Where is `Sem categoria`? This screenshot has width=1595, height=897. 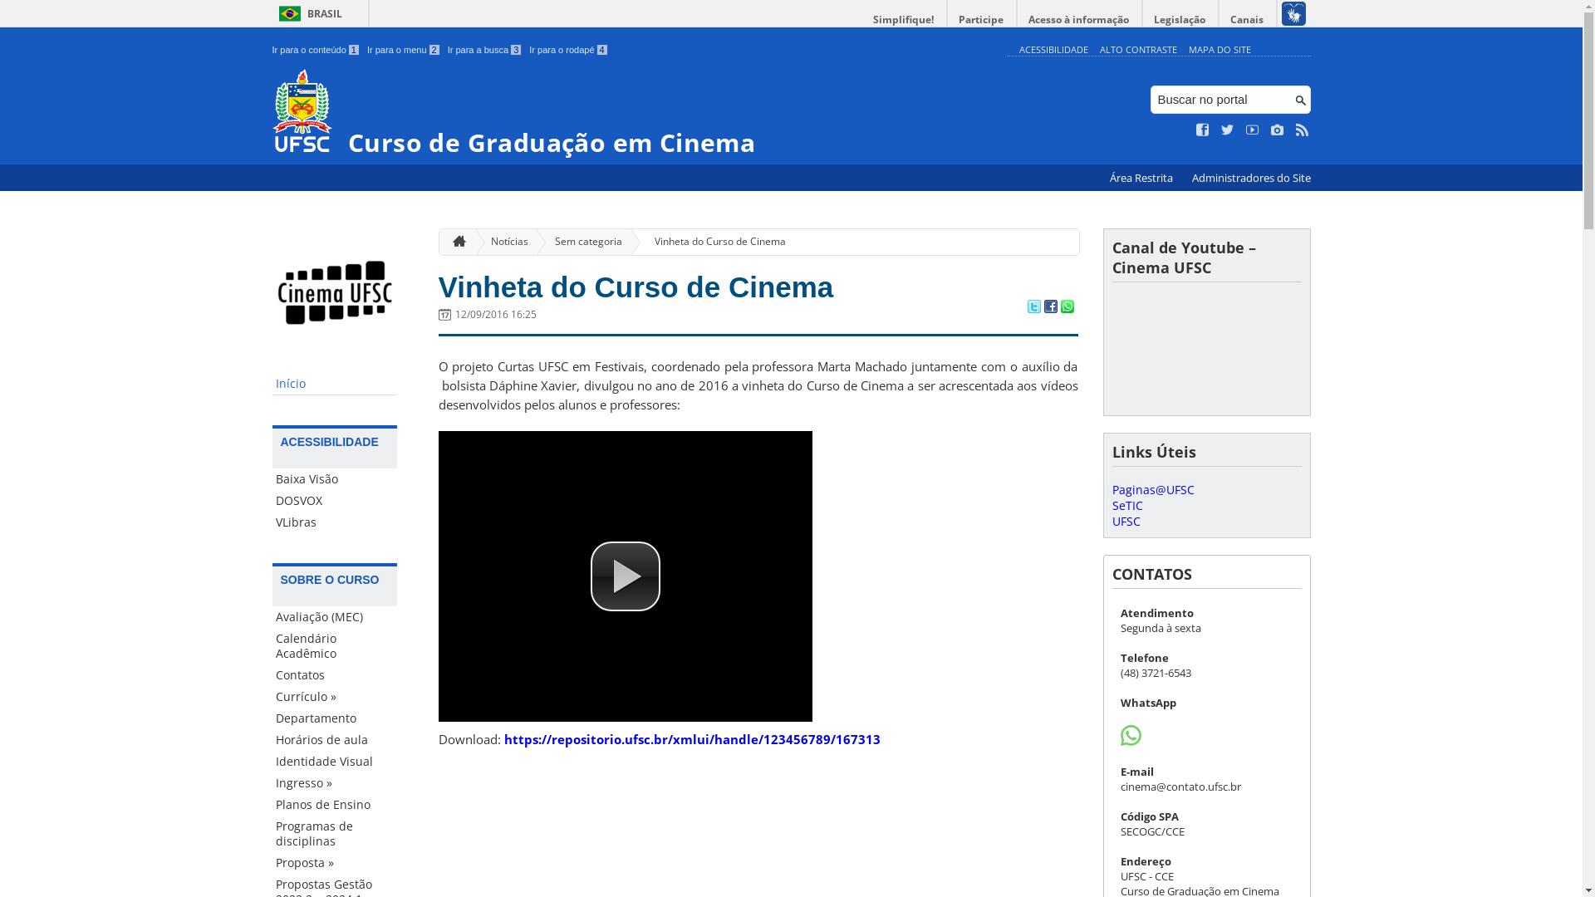 Sem categoria is located at coordinates (582, 243).